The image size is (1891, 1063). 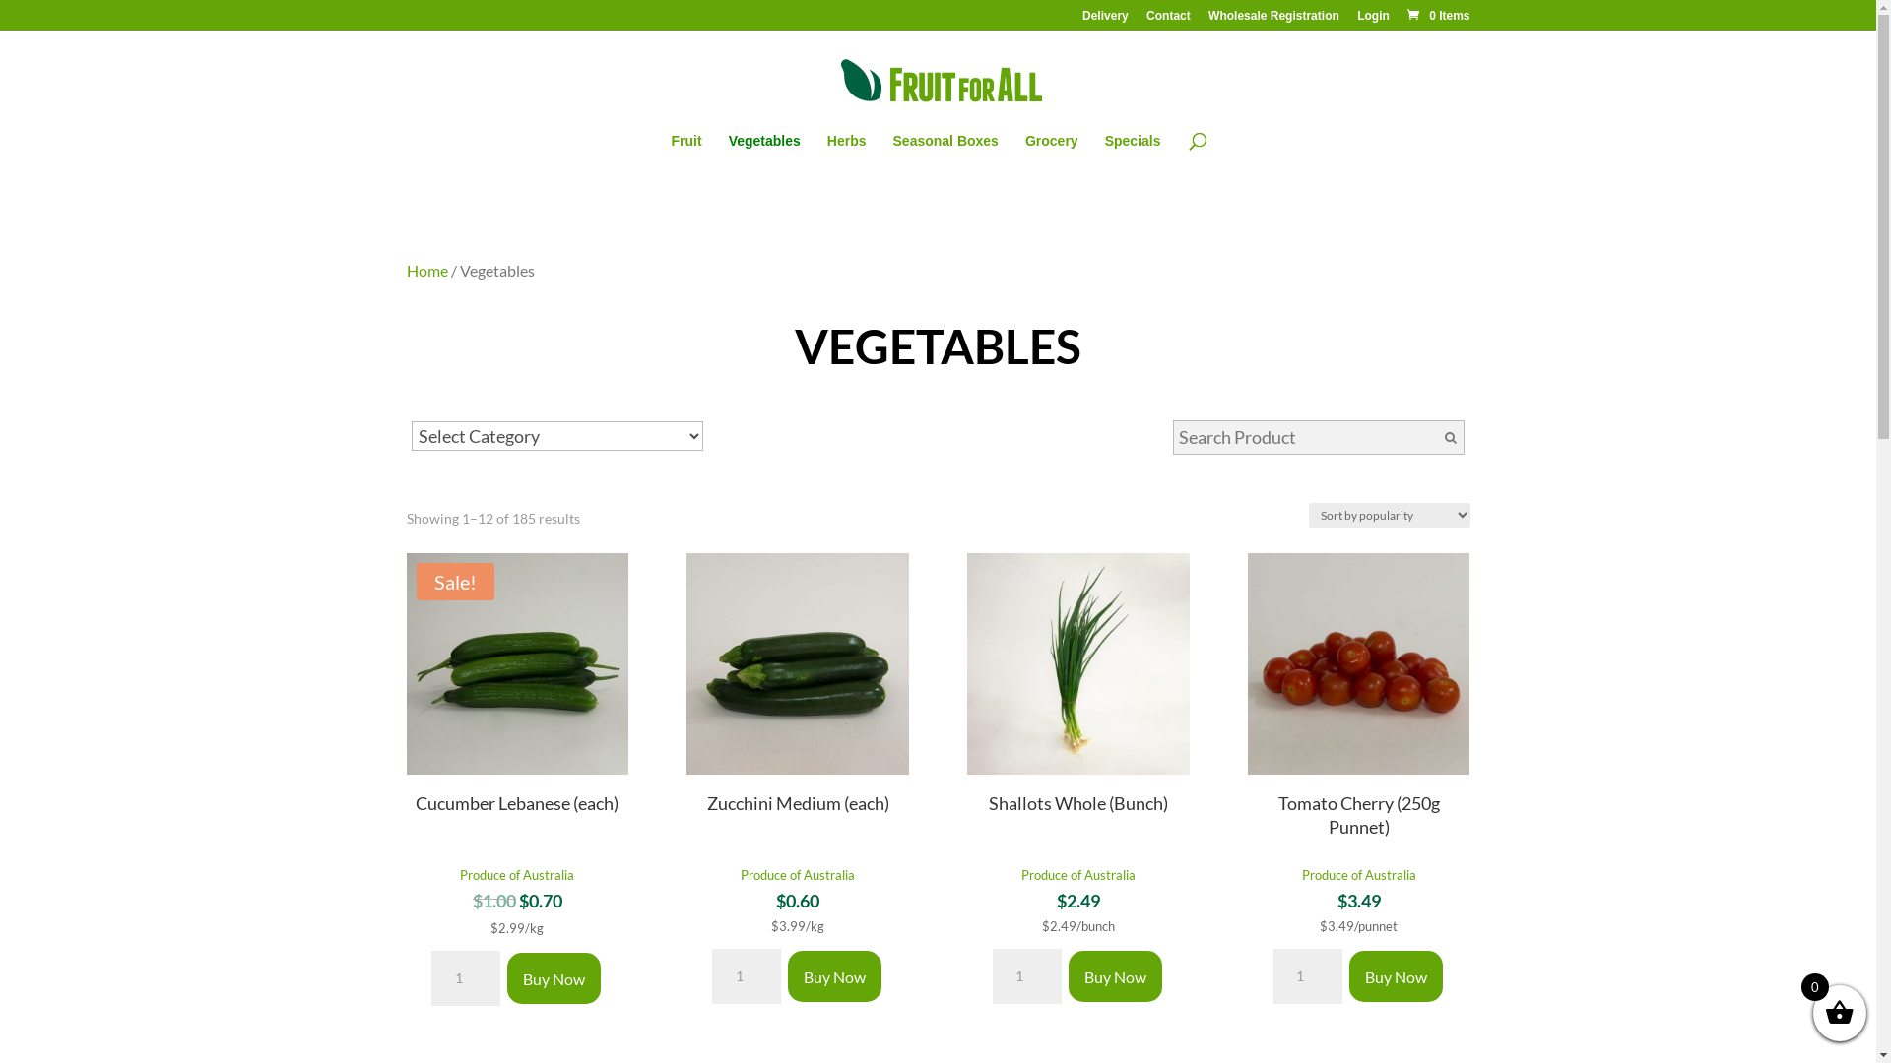 I want to click on Grocery, so click(x=1052, y=155).